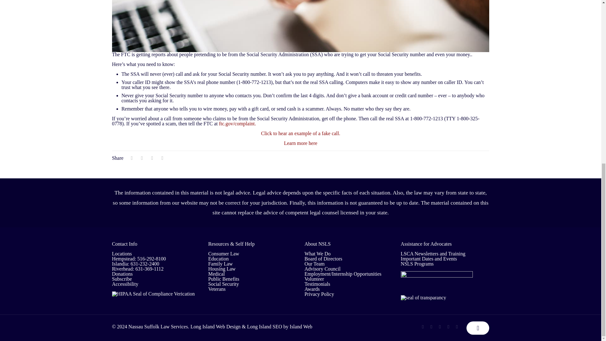  I want to click on Instagram, so click(456, 327).